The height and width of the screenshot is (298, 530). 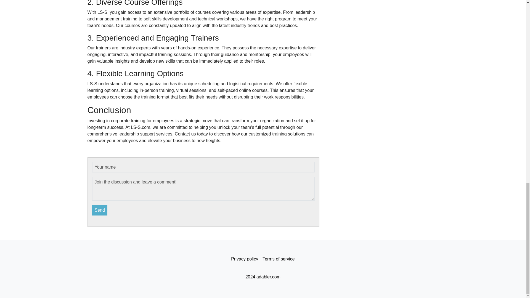 I want to click on Privacy policy, so click(x=245, y=259).